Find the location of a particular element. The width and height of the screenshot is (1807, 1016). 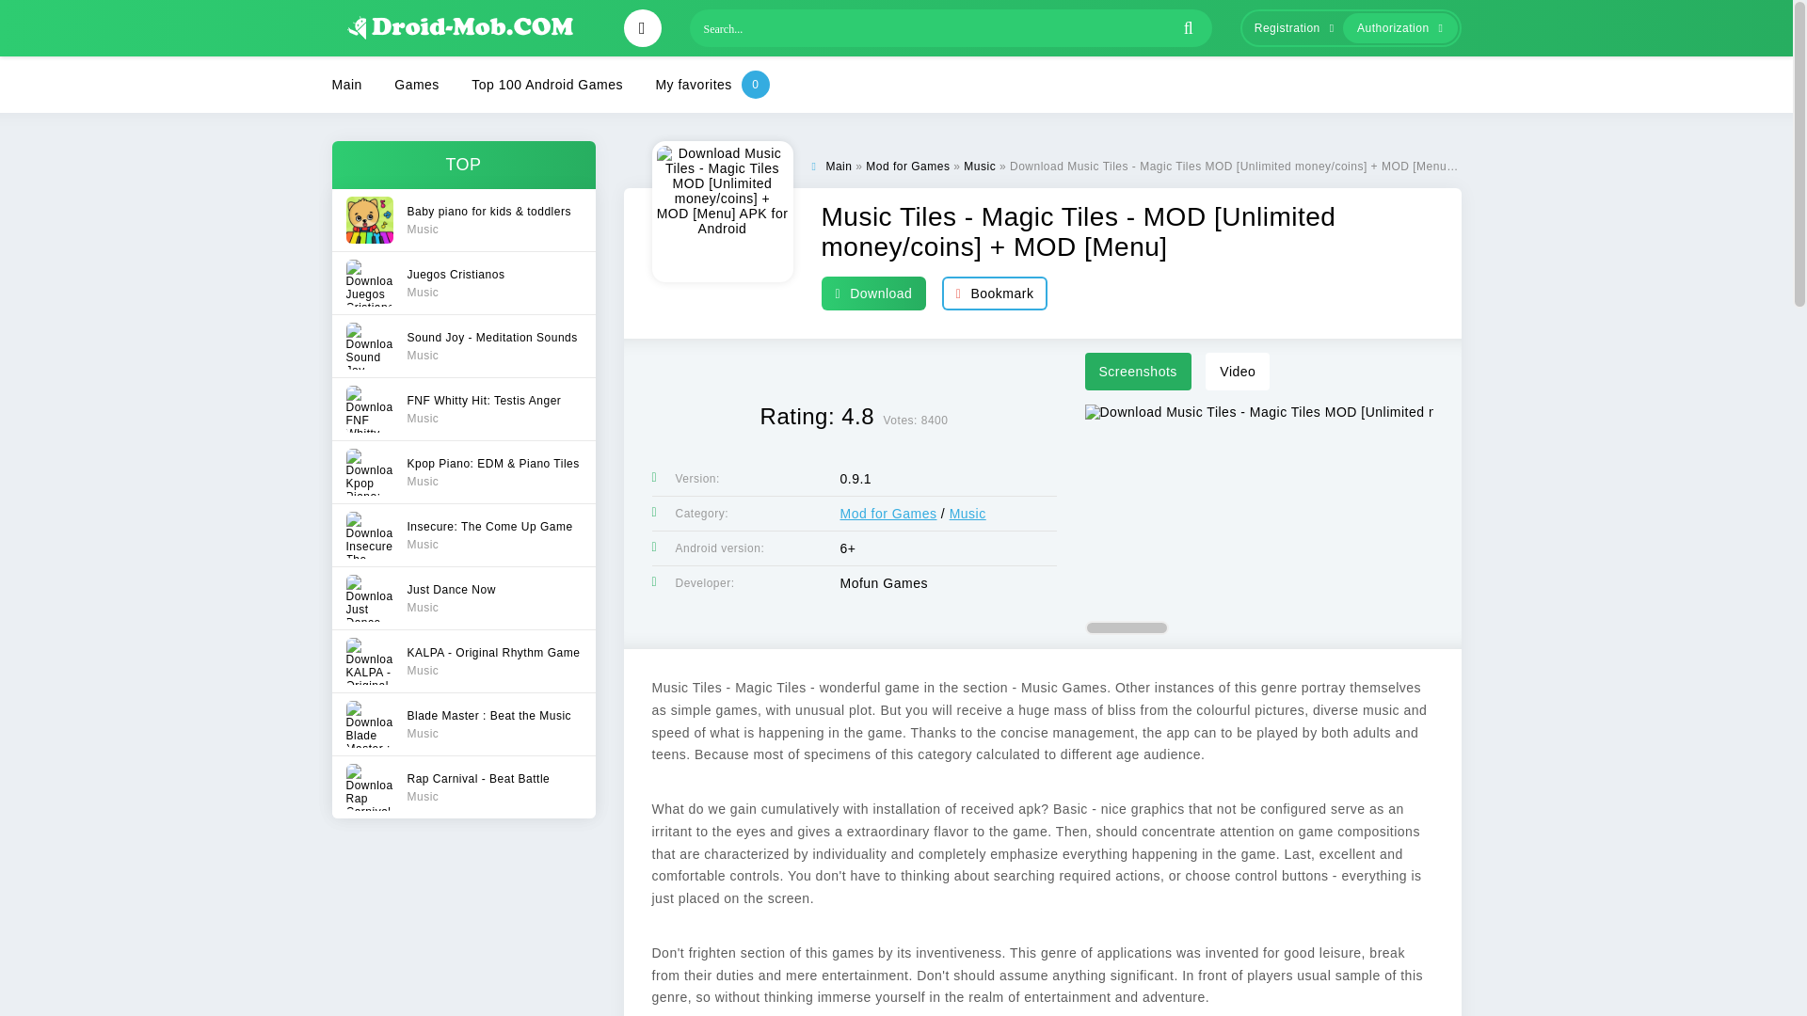

Music is located at coordinates (979, 166).